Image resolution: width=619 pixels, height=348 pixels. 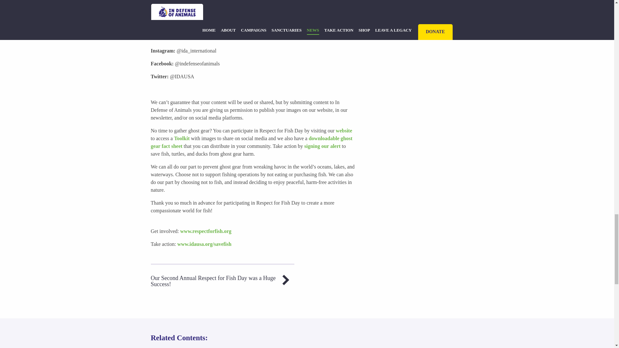 I want to click on downloadable ghost gear fact sheet, so click(x=252, y=142).